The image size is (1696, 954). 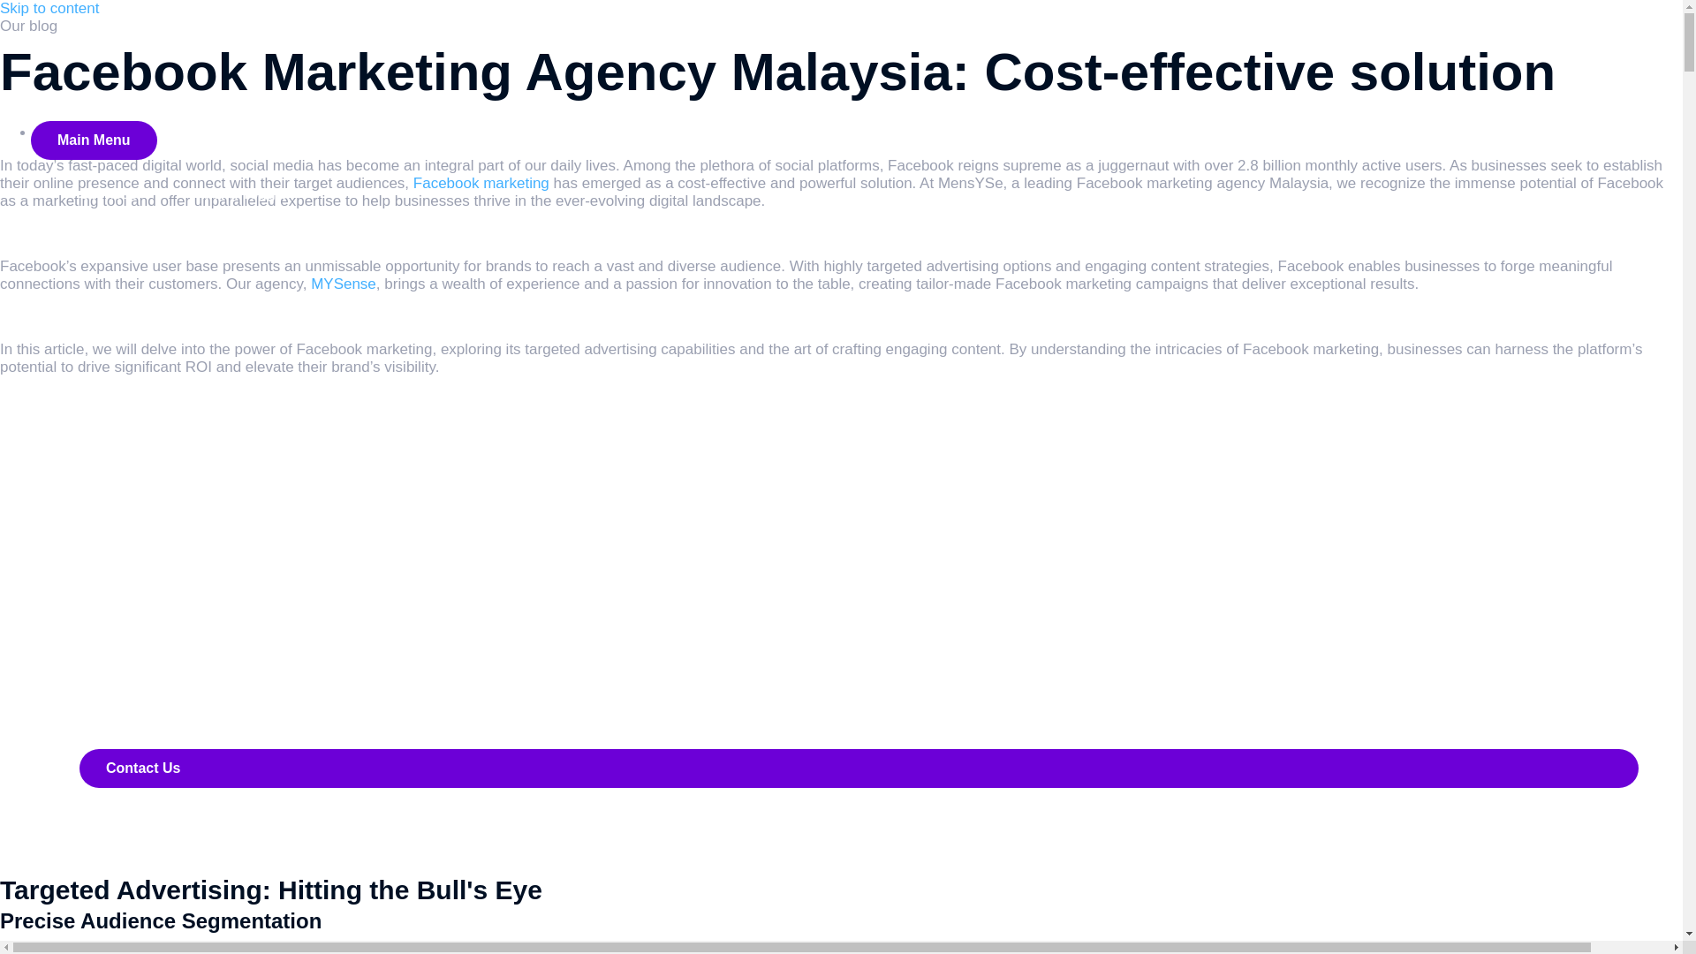 What do you see at coordinates (49, 9) in the screenshot?
I see `Skip to content` at bounding box center [49, 9].